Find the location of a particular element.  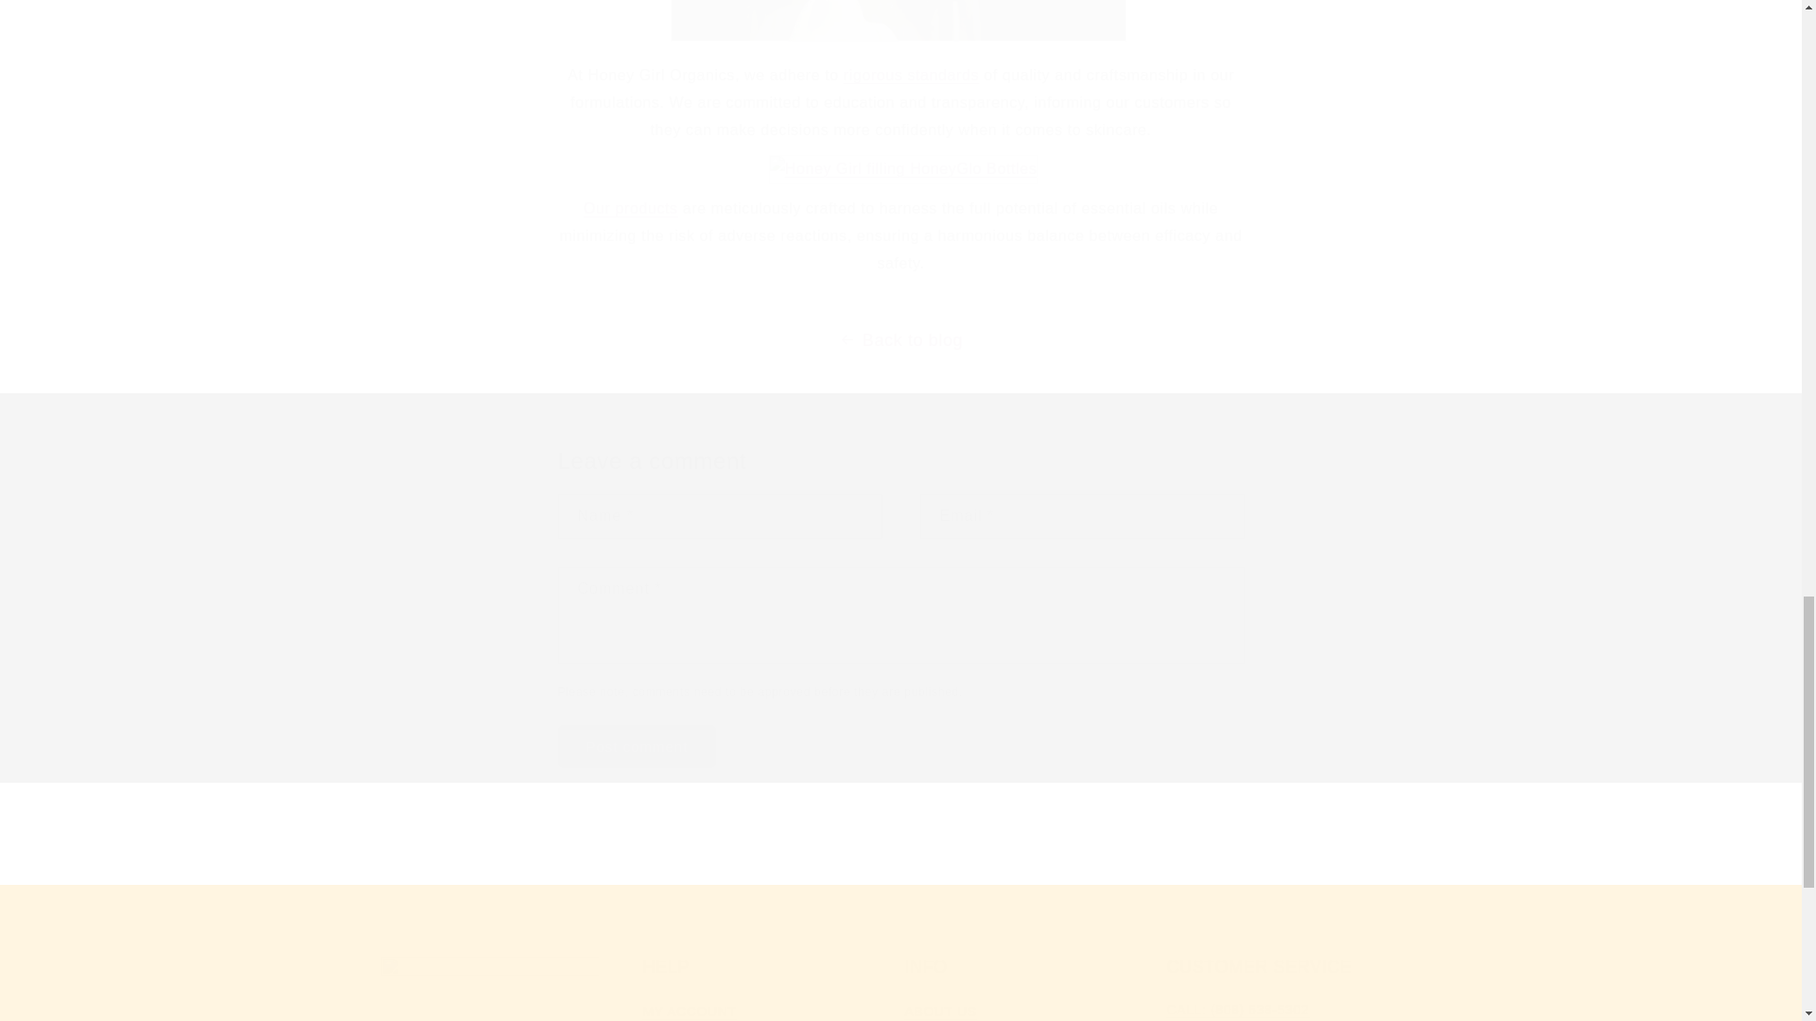

USDA Organic Certification Process is located at coordinates (911, 75).